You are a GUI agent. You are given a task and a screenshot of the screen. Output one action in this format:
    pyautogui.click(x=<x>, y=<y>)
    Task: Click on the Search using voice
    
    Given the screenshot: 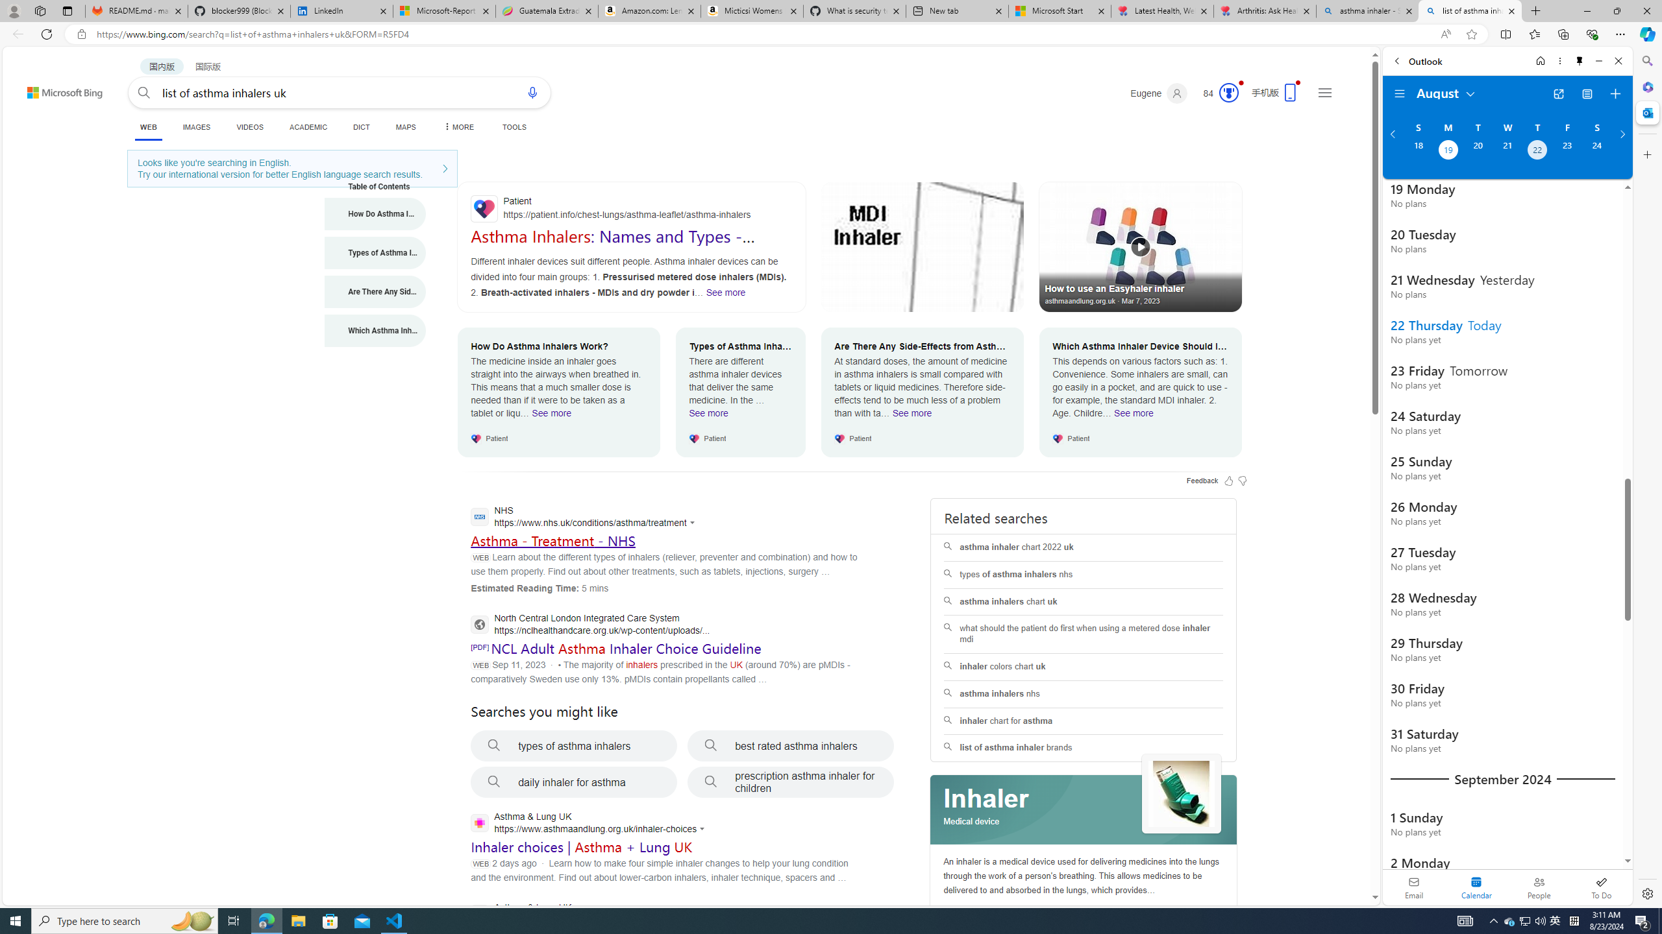 What is the action you would take?
    pyautogui.click(x=532, y=92)
    